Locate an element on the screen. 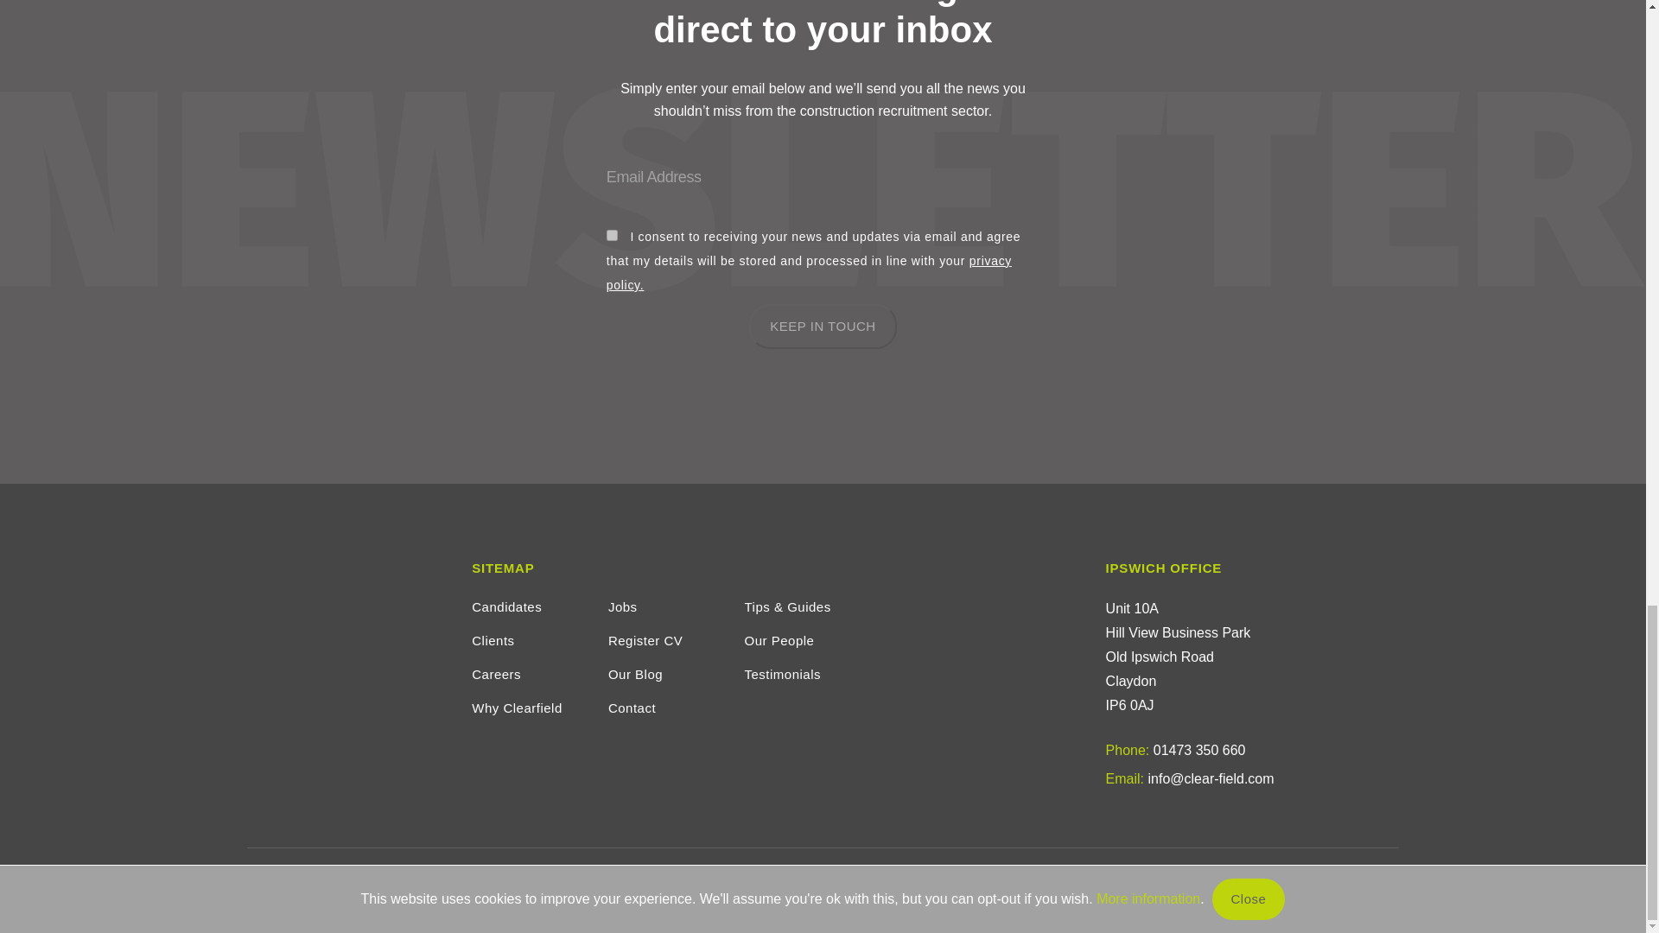 The width and height of the screenshot is (1659, 933). 1 is located at coordinates (612, 235).